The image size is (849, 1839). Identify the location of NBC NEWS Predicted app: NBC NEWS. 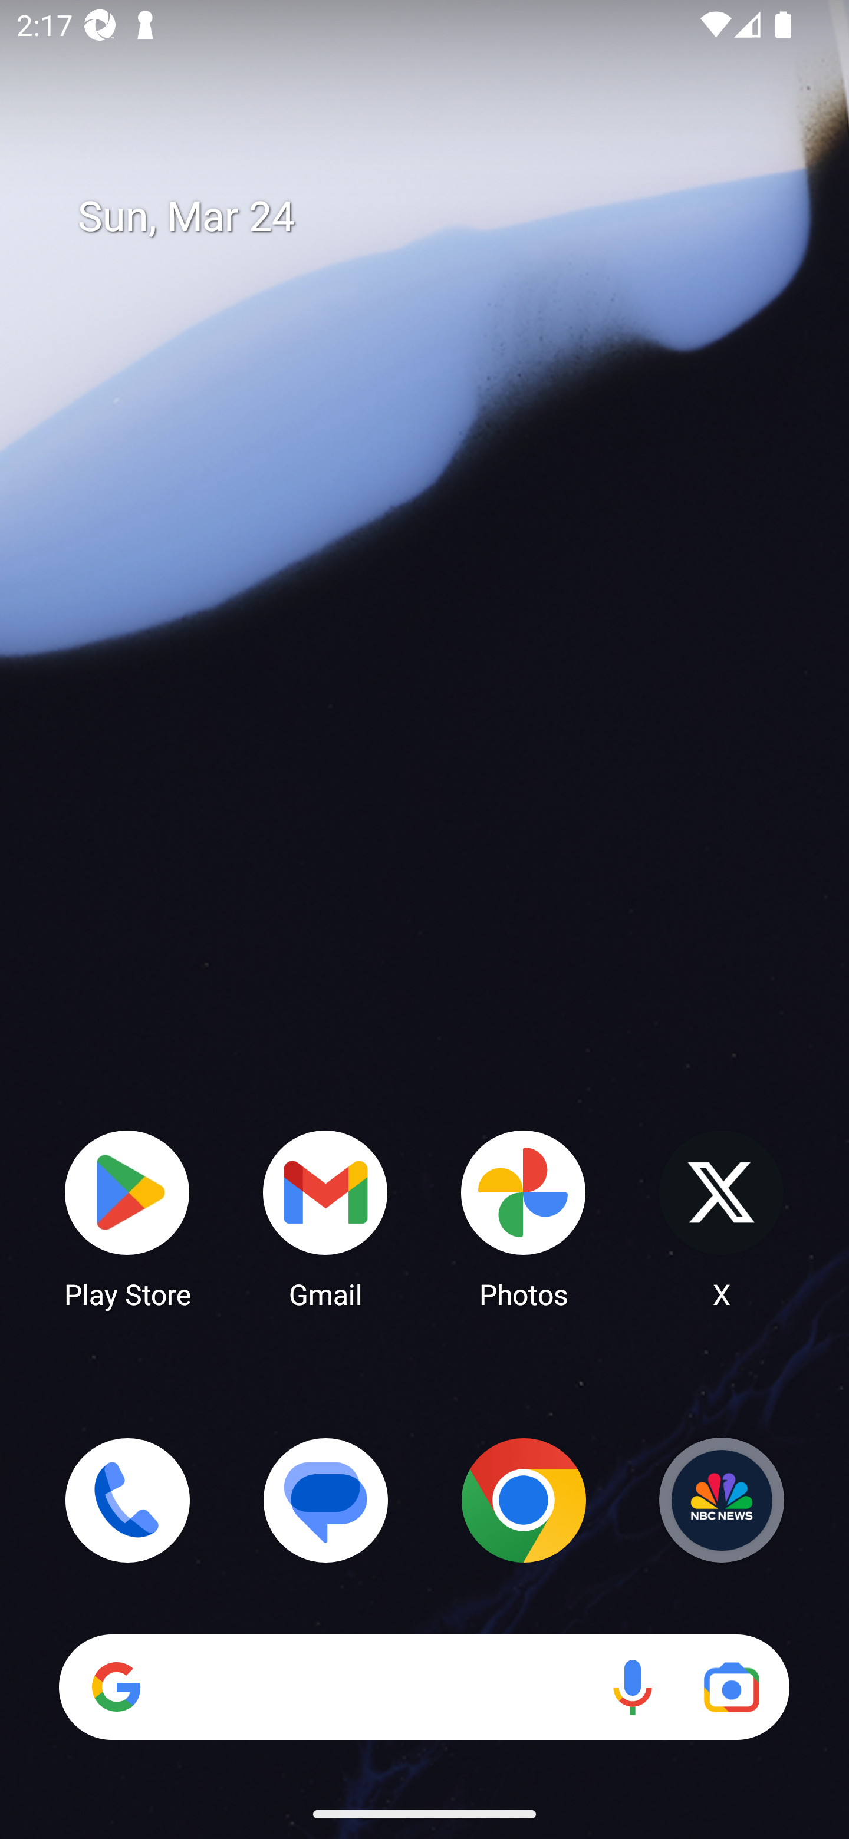
(722, 1500).